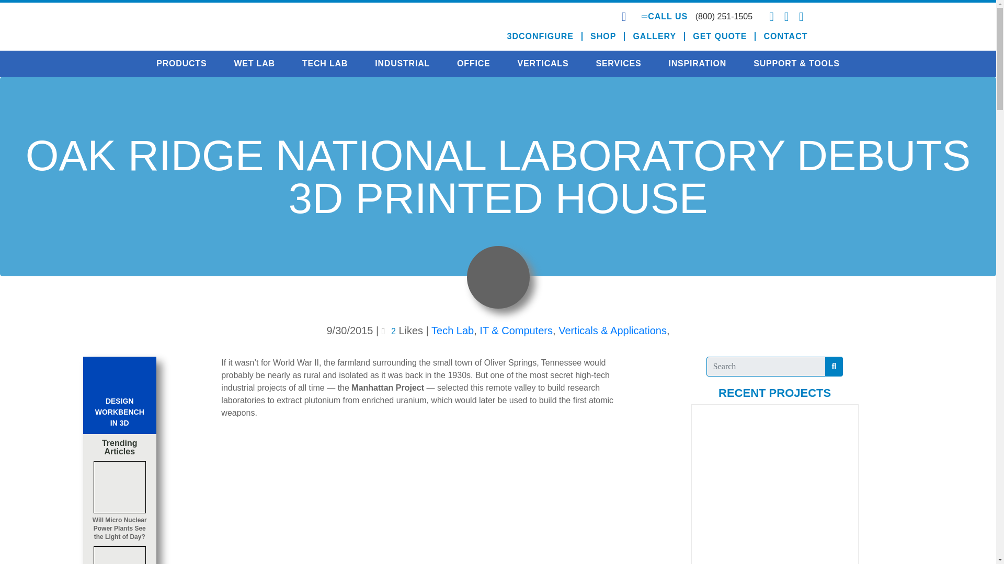  I want to click on GET QUOTE, so click(720, 36).